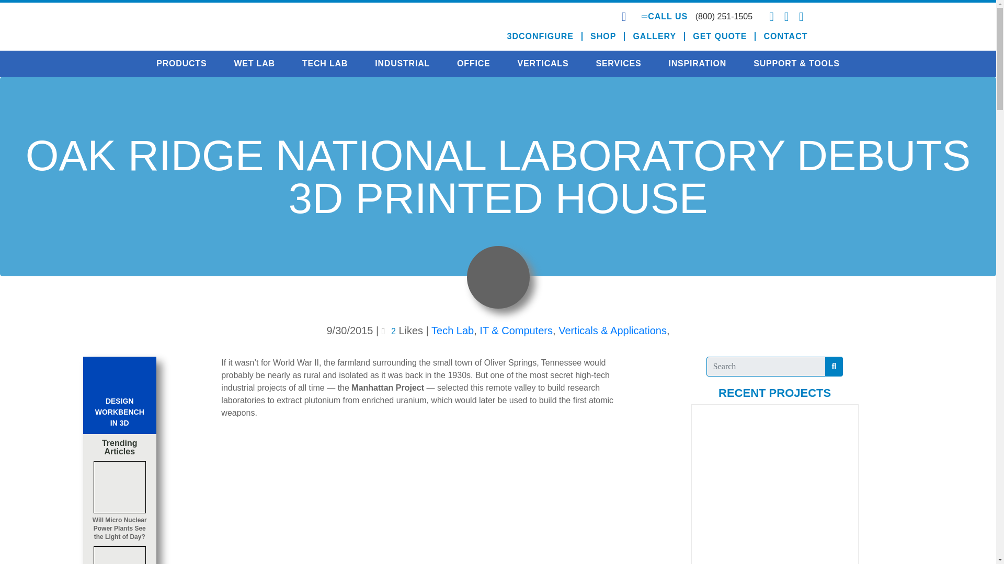  I want to click on GET QUOTE, so click(720, 36).